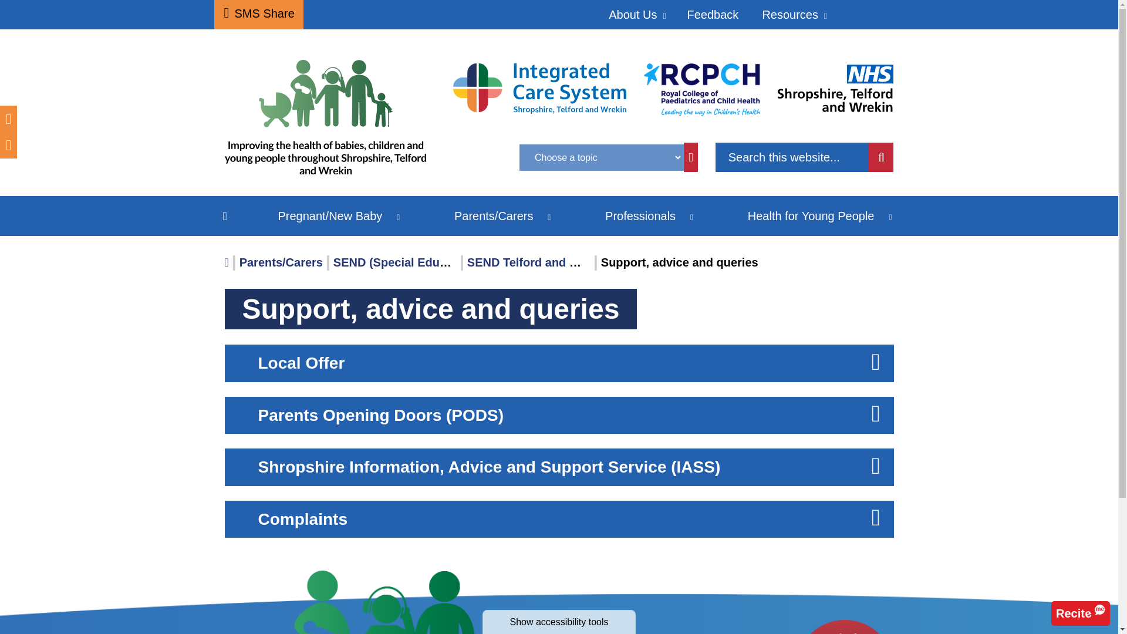 This screenshot has height=634, width=1127. I want to click on Show accessibility tools, so click(559, 622).